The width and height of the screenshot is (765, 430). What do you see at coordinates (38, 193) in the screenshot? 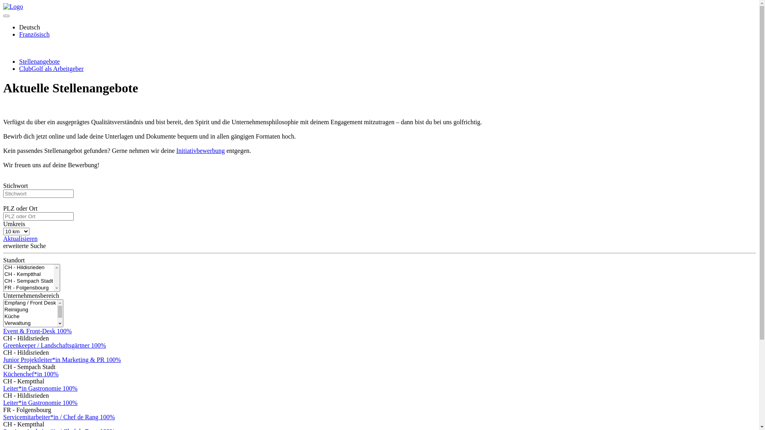
I see `Stichwort` at bounding box center [38, 193].